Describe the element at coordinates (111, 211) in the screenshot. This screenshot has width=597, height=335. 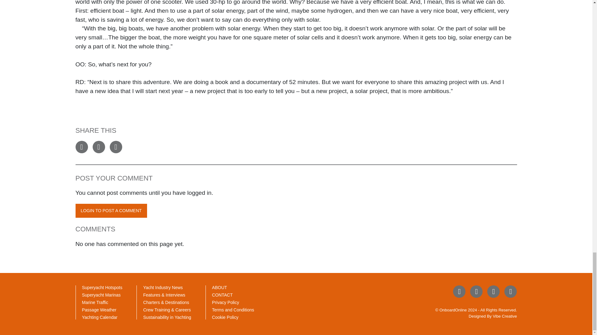
I see `Login to post a comment` at that location.